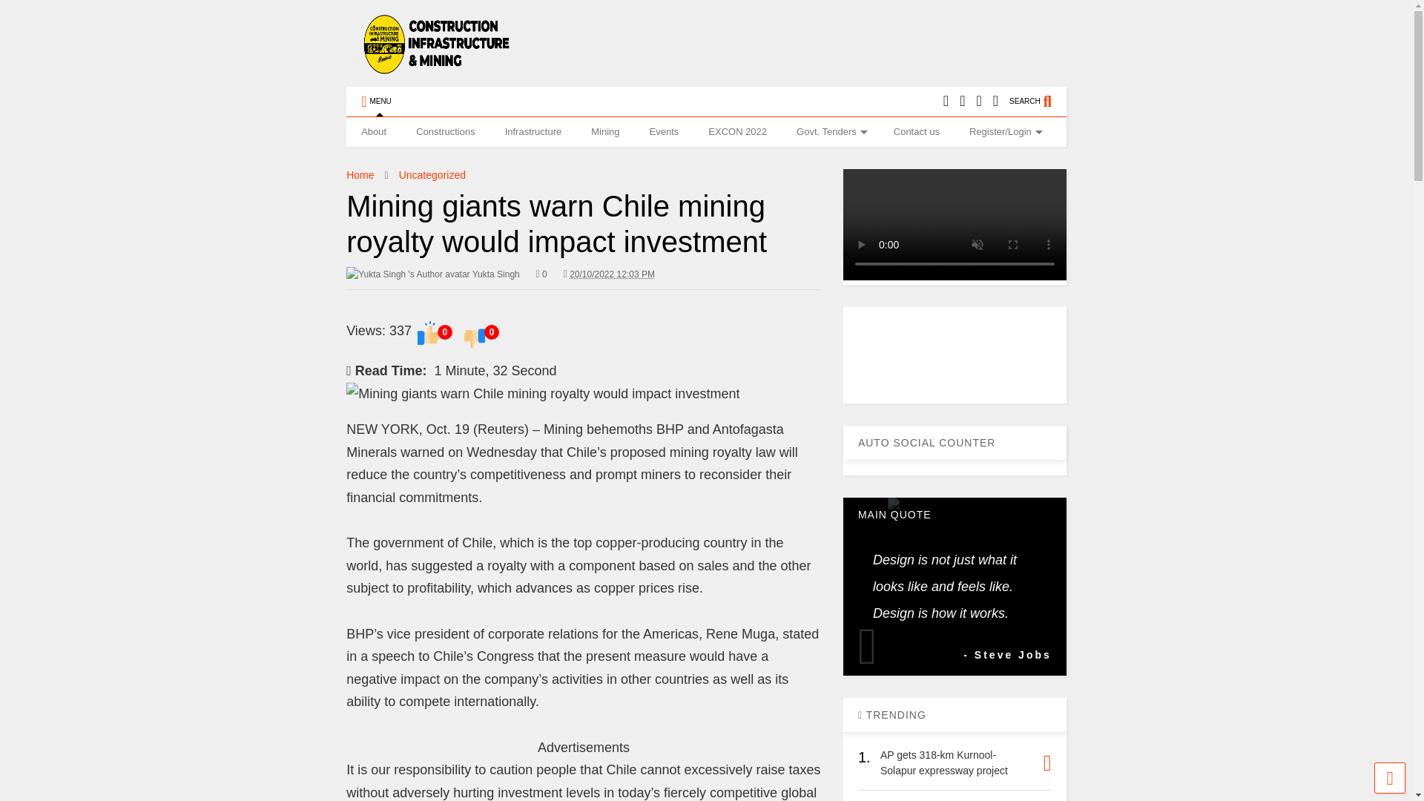 The image size is (1424, 801). I want to click on CIMR, so click(436, 67).